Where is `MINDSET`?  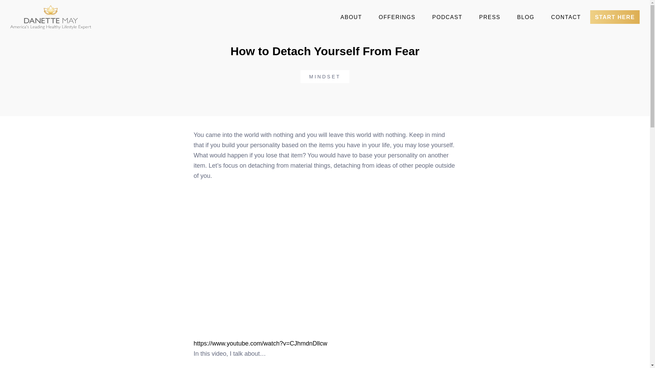
MINDSET is located at coordinates (325, 77).